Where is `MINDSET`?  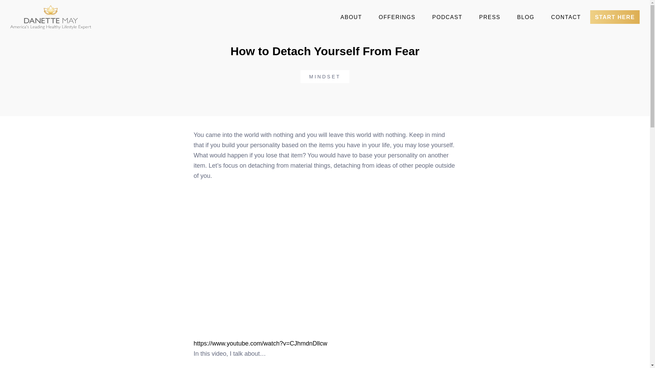
MINDSET is located at coordinates (325, 77).